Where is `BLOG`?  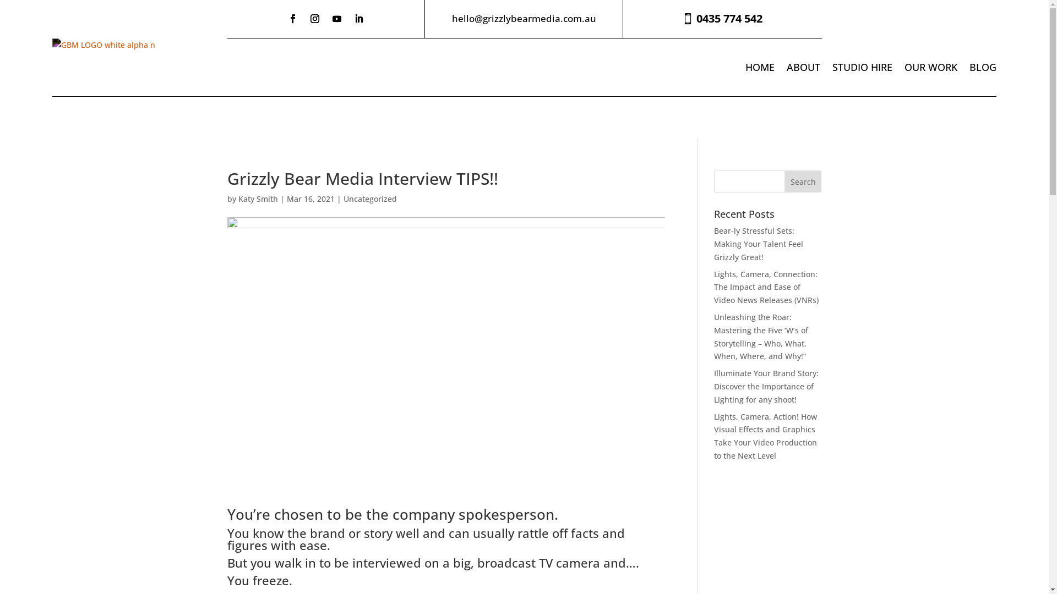
BLOG is located at coordinates (983, 67).